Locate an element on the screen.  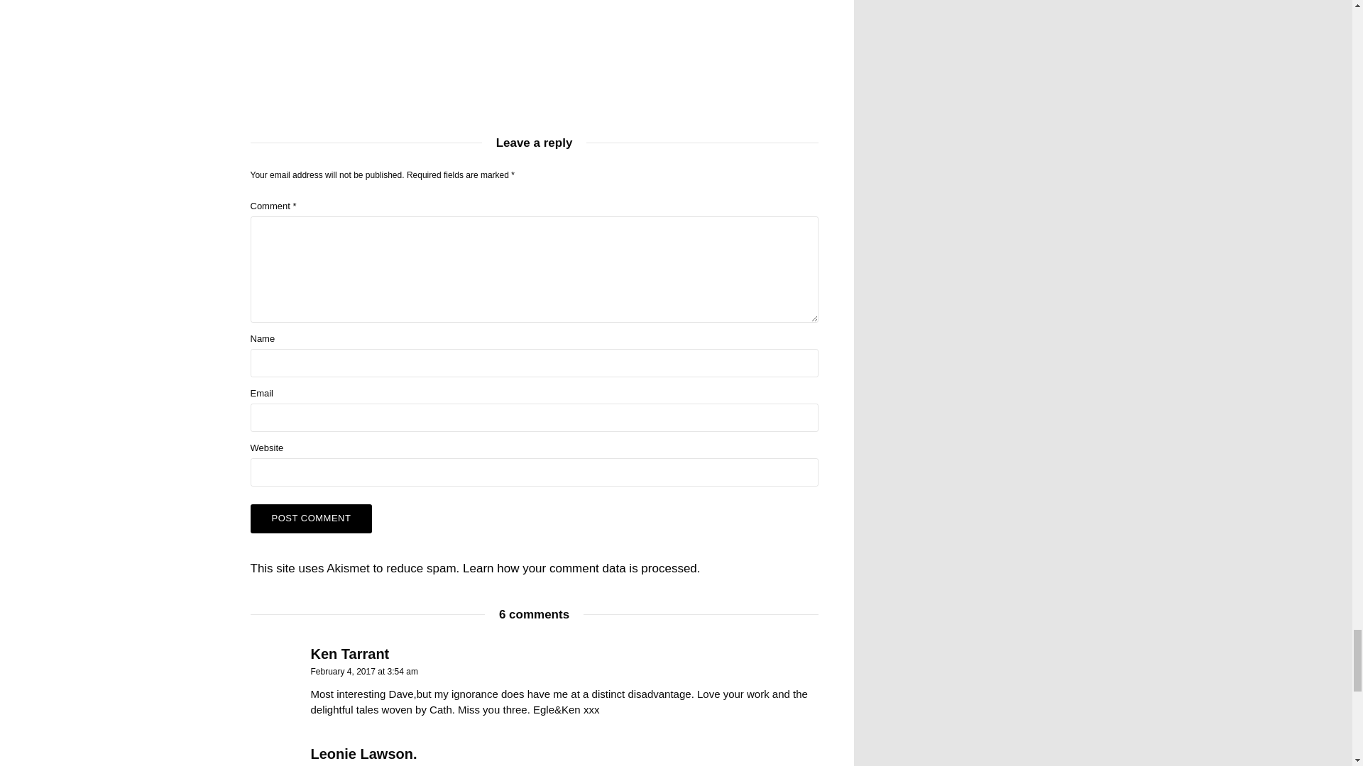
February 4, 2017 at 3:54 am is located at coordinates (364, 671).